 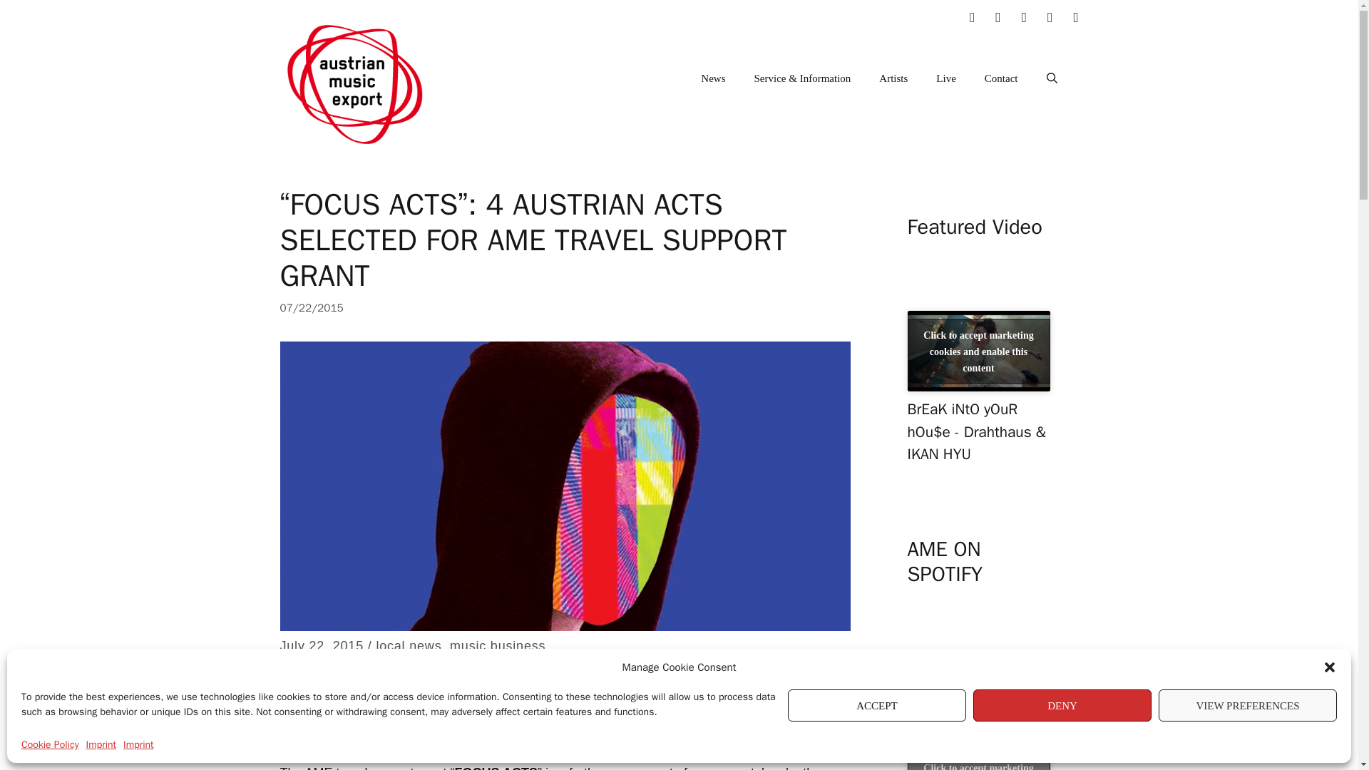 What do you see at coordinates (50, 744) in the screenshot?
I see `Cookie Policy` at bounding box center [50, 744].